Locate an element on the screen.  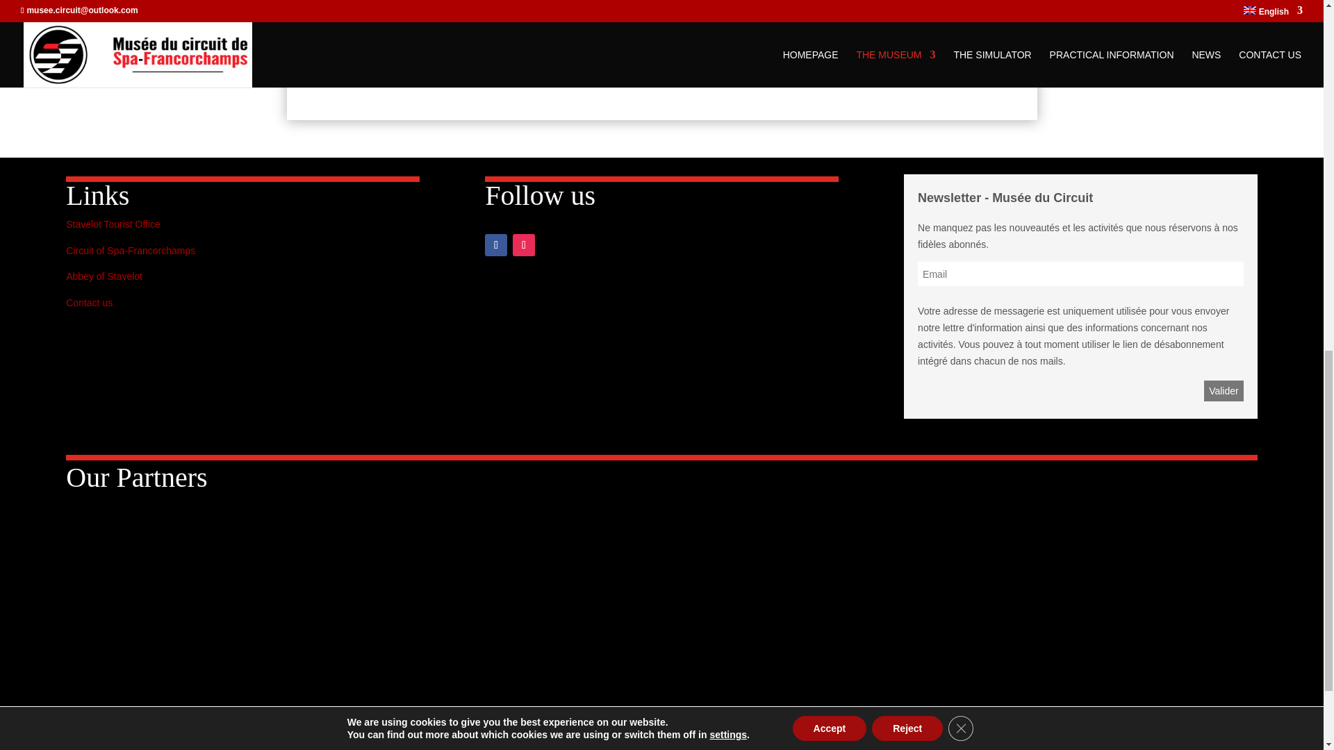
Follow on Instagram is located at coordinates (523, 244).